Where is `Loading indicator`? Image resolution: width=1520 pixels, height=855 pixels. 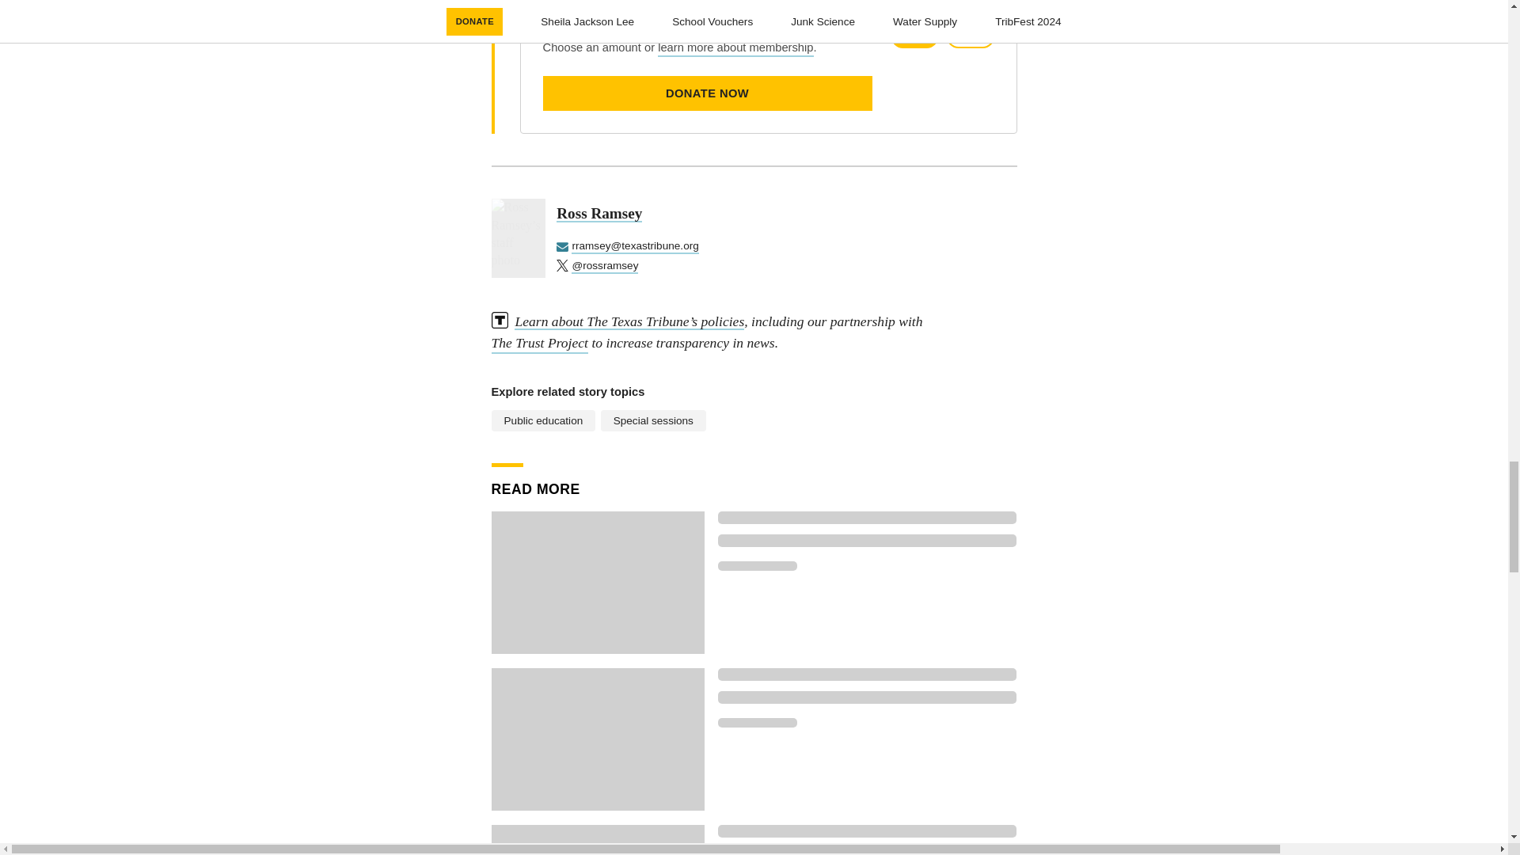
Loading indicator is located at coordinates (867, 831).